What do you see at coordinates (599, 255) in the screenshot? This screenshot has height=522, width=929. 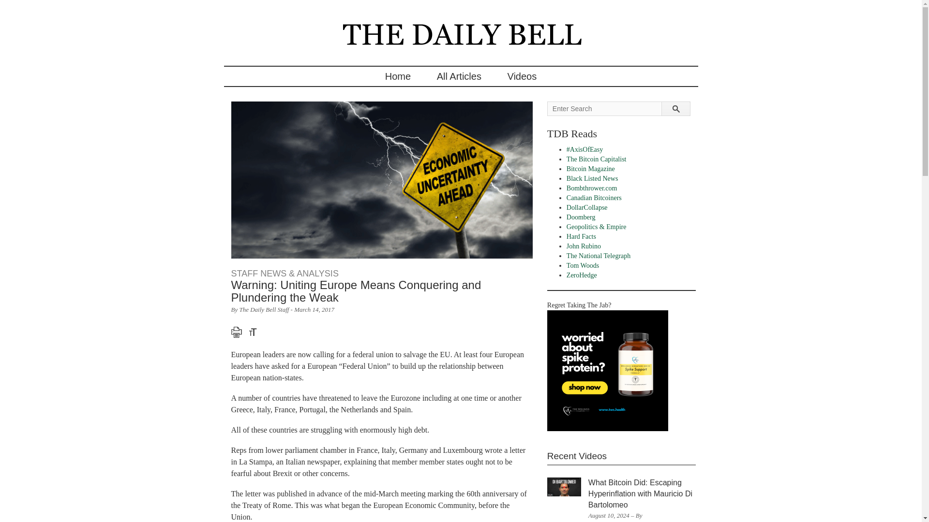 I see `The National Telegraph` at bounding box center [599, 255].